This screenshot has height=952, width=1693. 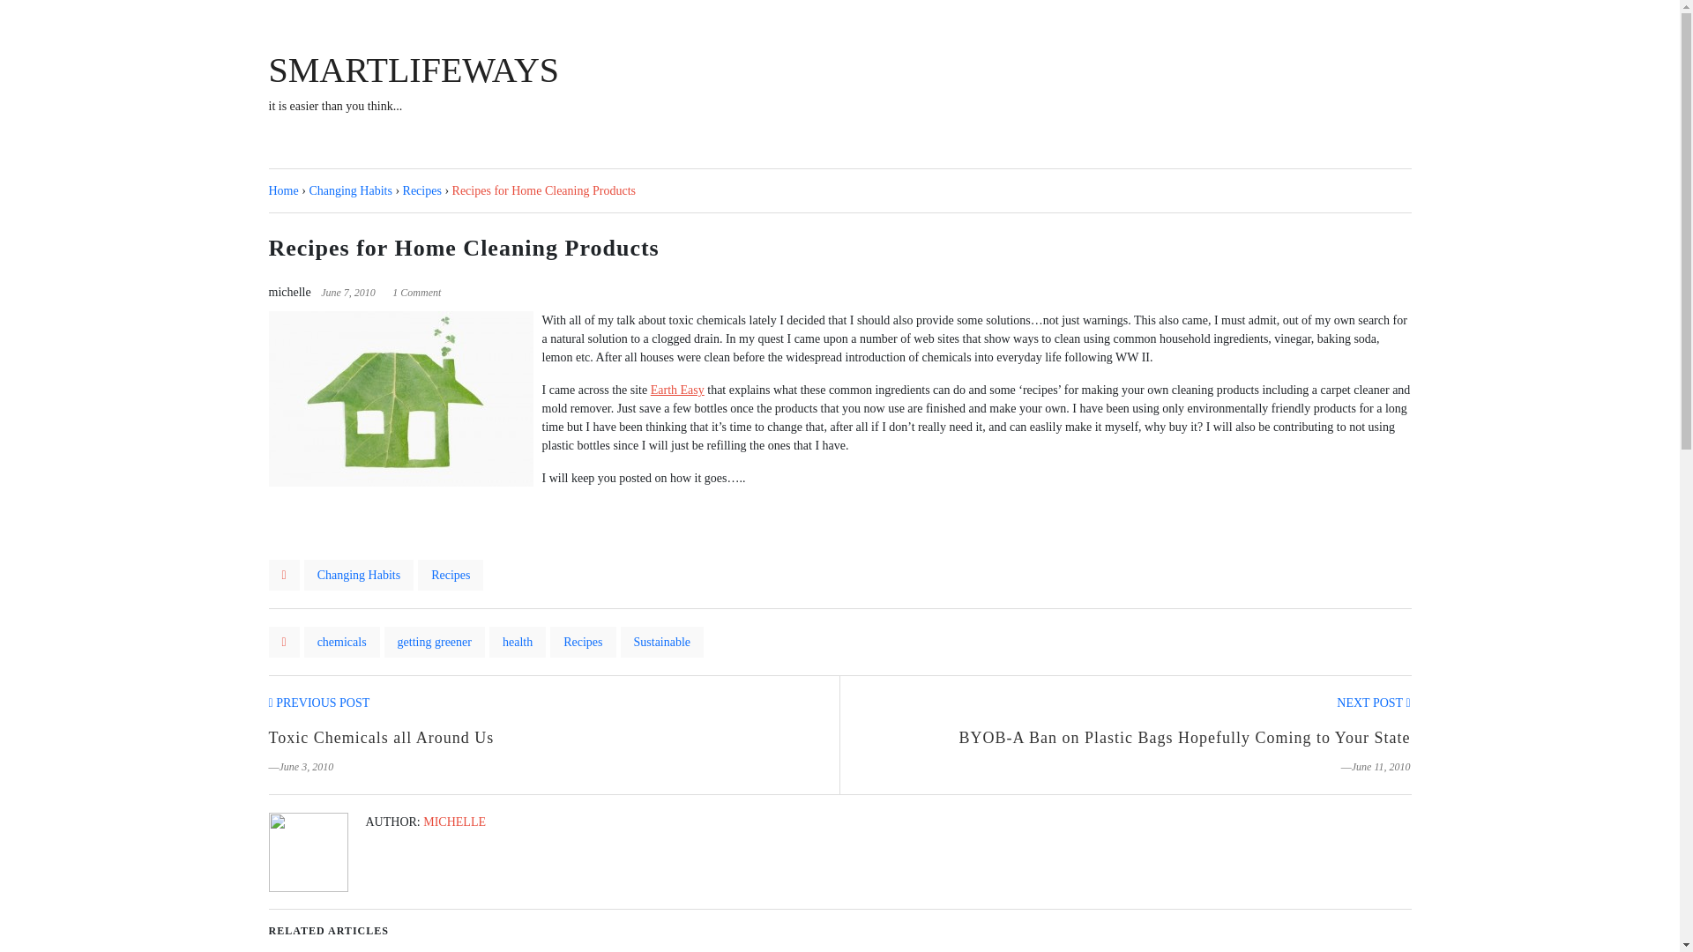 What do you see at coordinates (1374, 702) in the screenshot?
I see `Sustainable` at bounding box center [1374, 702].